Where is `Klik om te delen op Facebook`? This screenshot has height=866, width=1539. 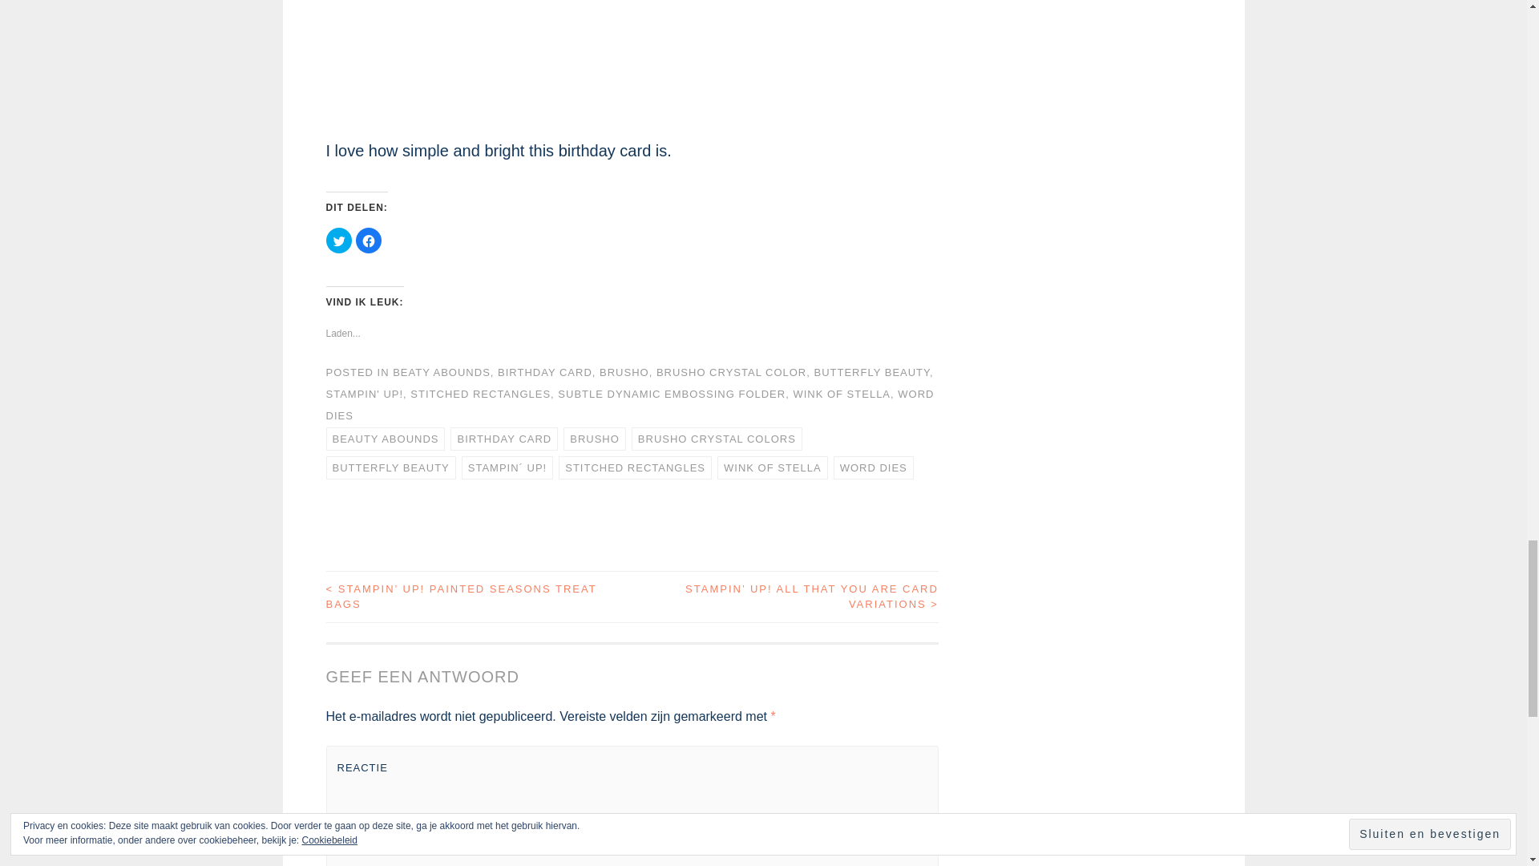 Klik om te delen op Facebook is located at coordinates (369, 241).